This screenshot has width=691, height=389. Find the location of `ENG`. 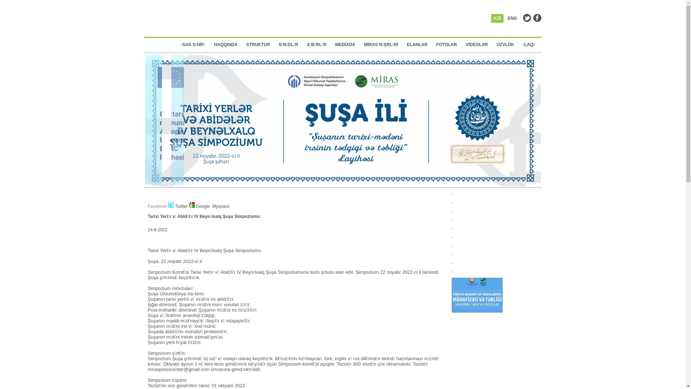

ENG is located at coordinates (512, 18).